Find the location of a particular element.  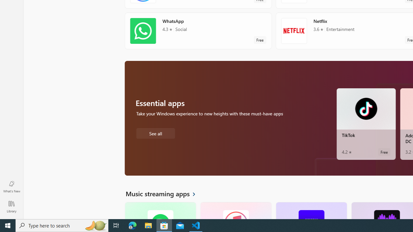

See all  Essential apps is located at coordinates (156, 133).